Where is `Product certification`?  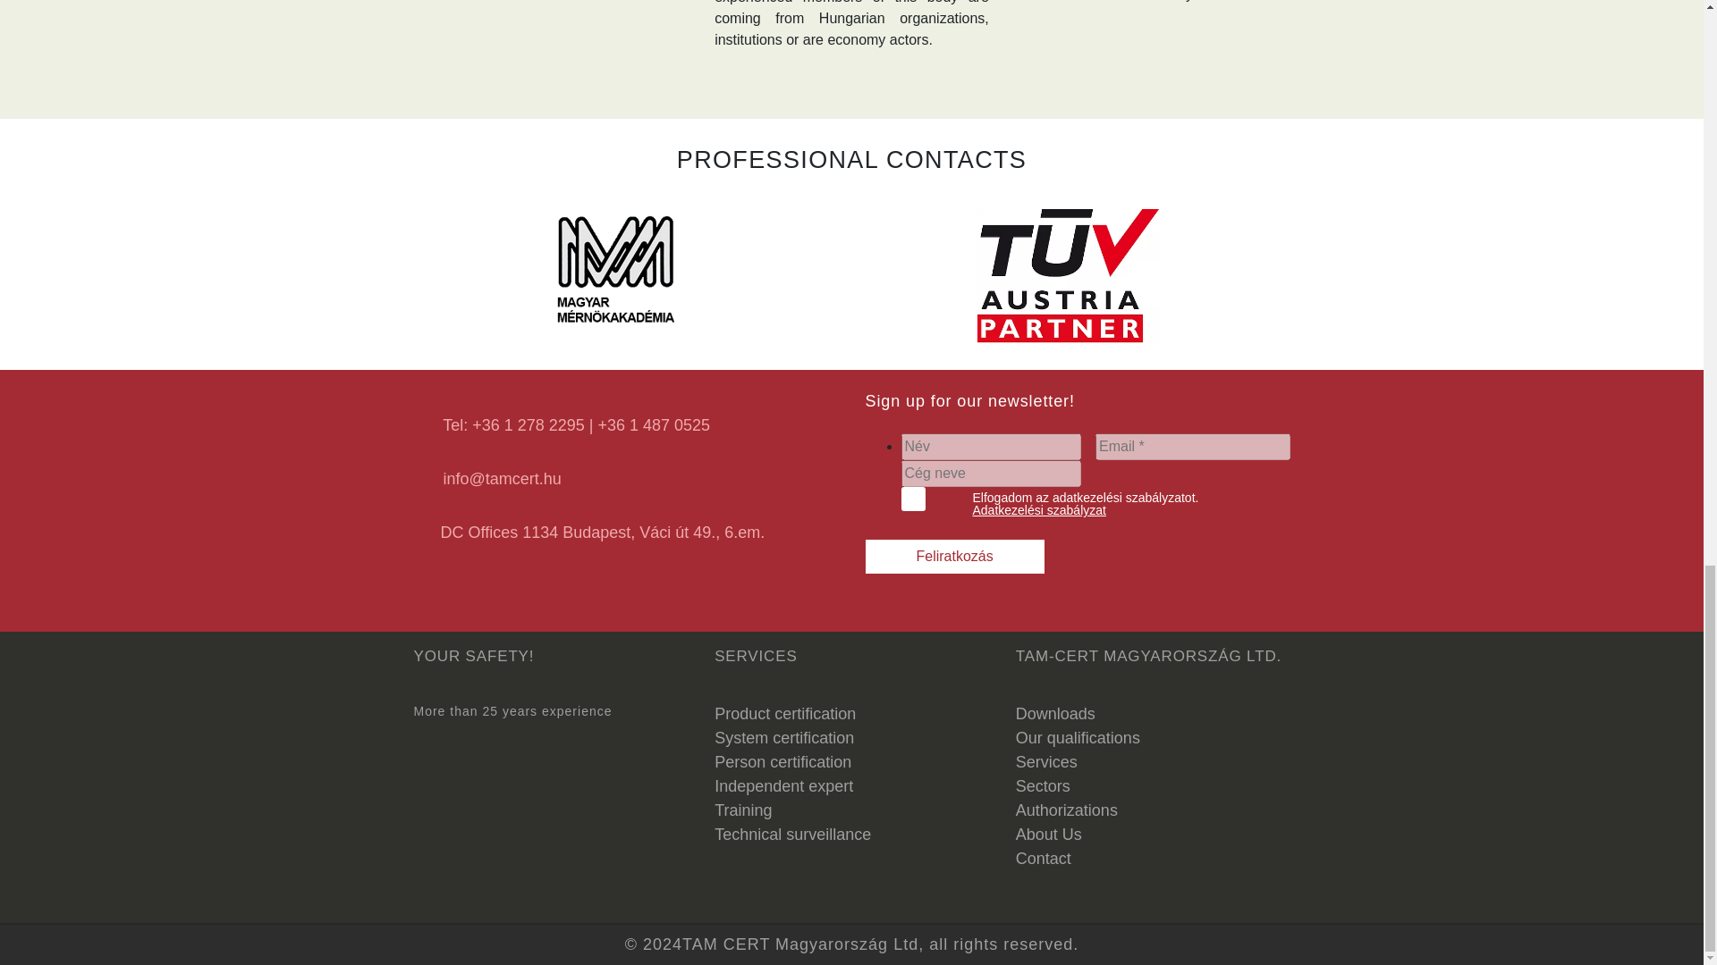 Product certification is located at coordinates (784, 713).